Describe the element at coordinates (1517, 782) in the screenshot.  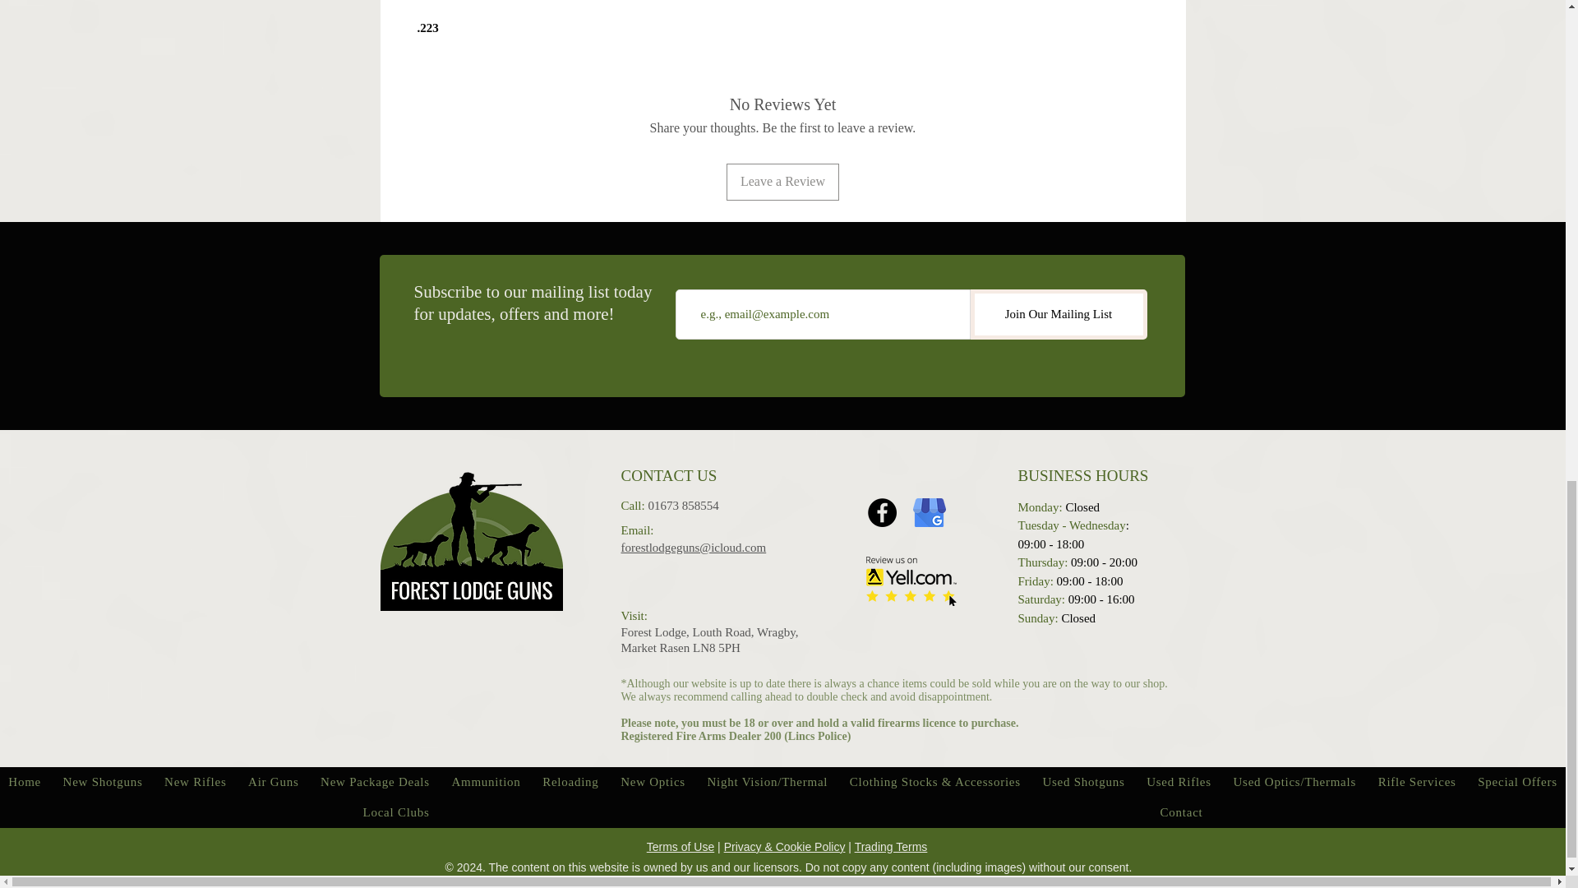
I see `Special Offers` at that location.